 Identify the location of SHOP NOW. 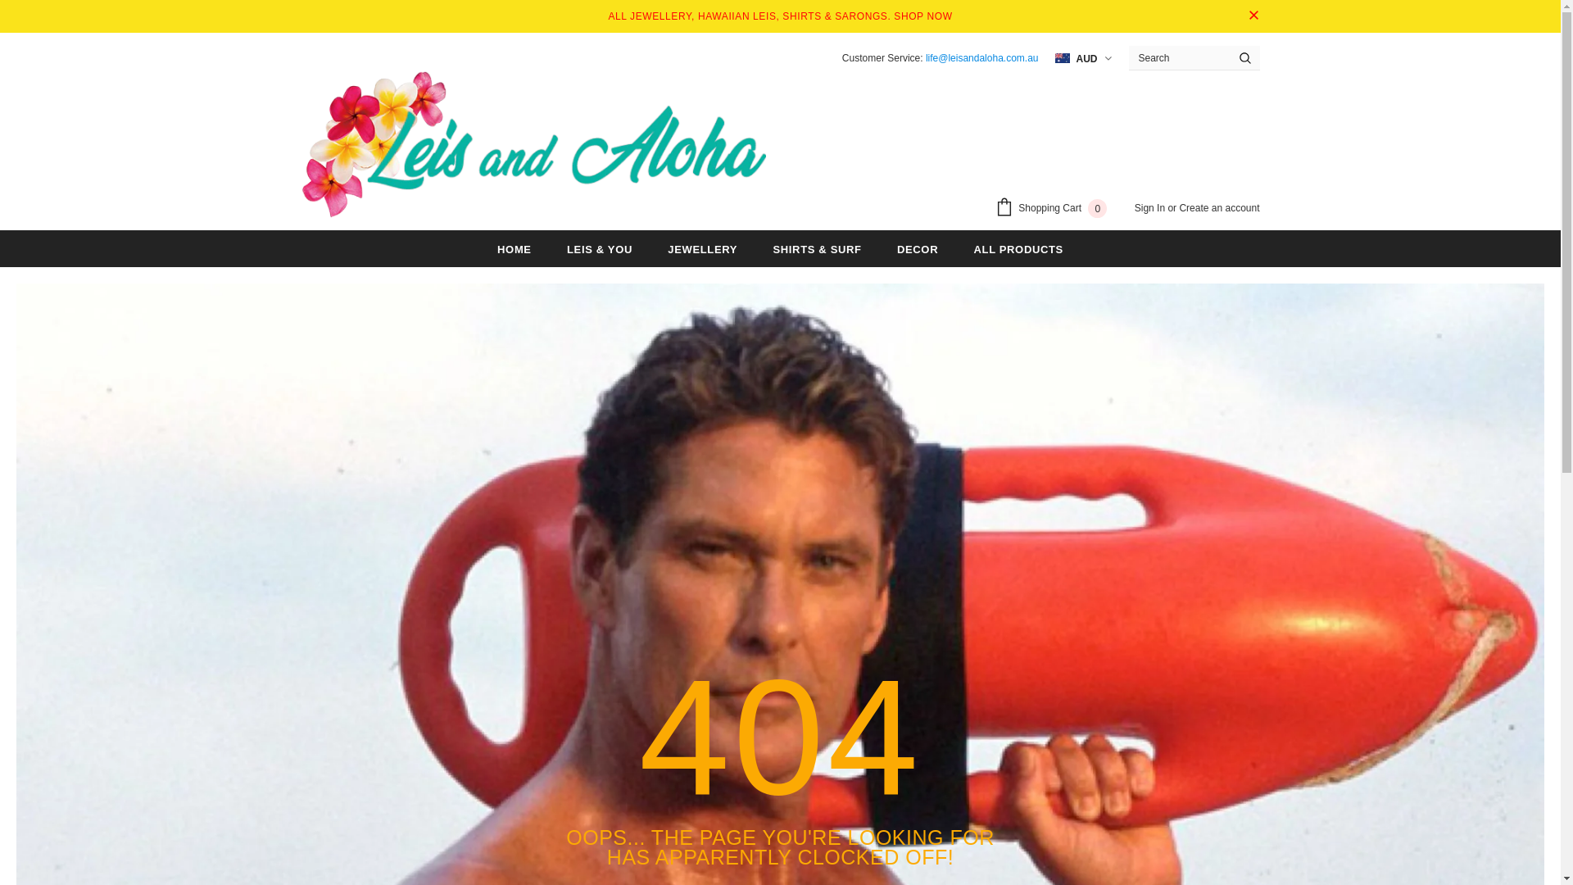
(922, 16).